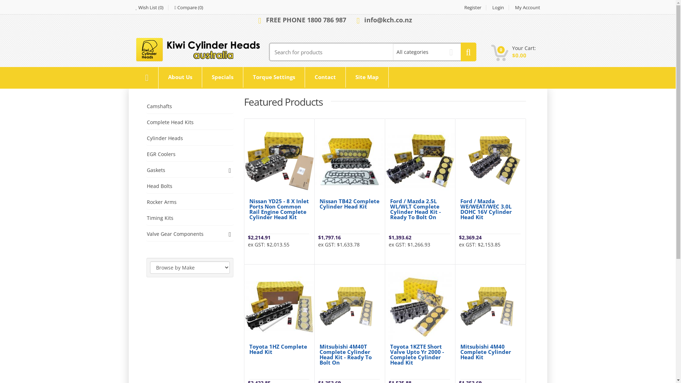  I want to click on Kiwi Cylinder Heads Pty Ltd, so click(199, 50).